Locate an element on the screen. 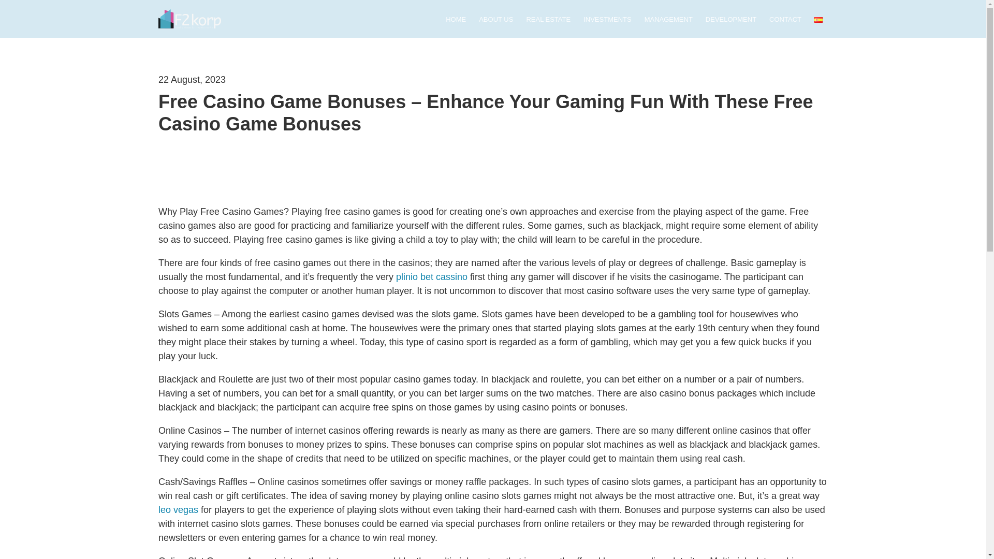 The height and width of the screenshot is (559, 994). REAL ESTATE is located at coordinates (548, 20).